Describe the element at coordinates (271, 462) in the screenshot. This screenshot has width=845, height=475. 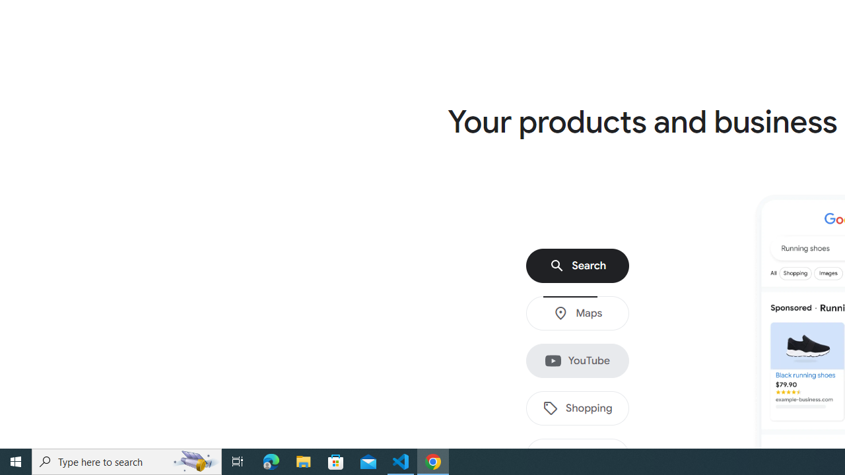
I see `Microsoft Edge` at that location.